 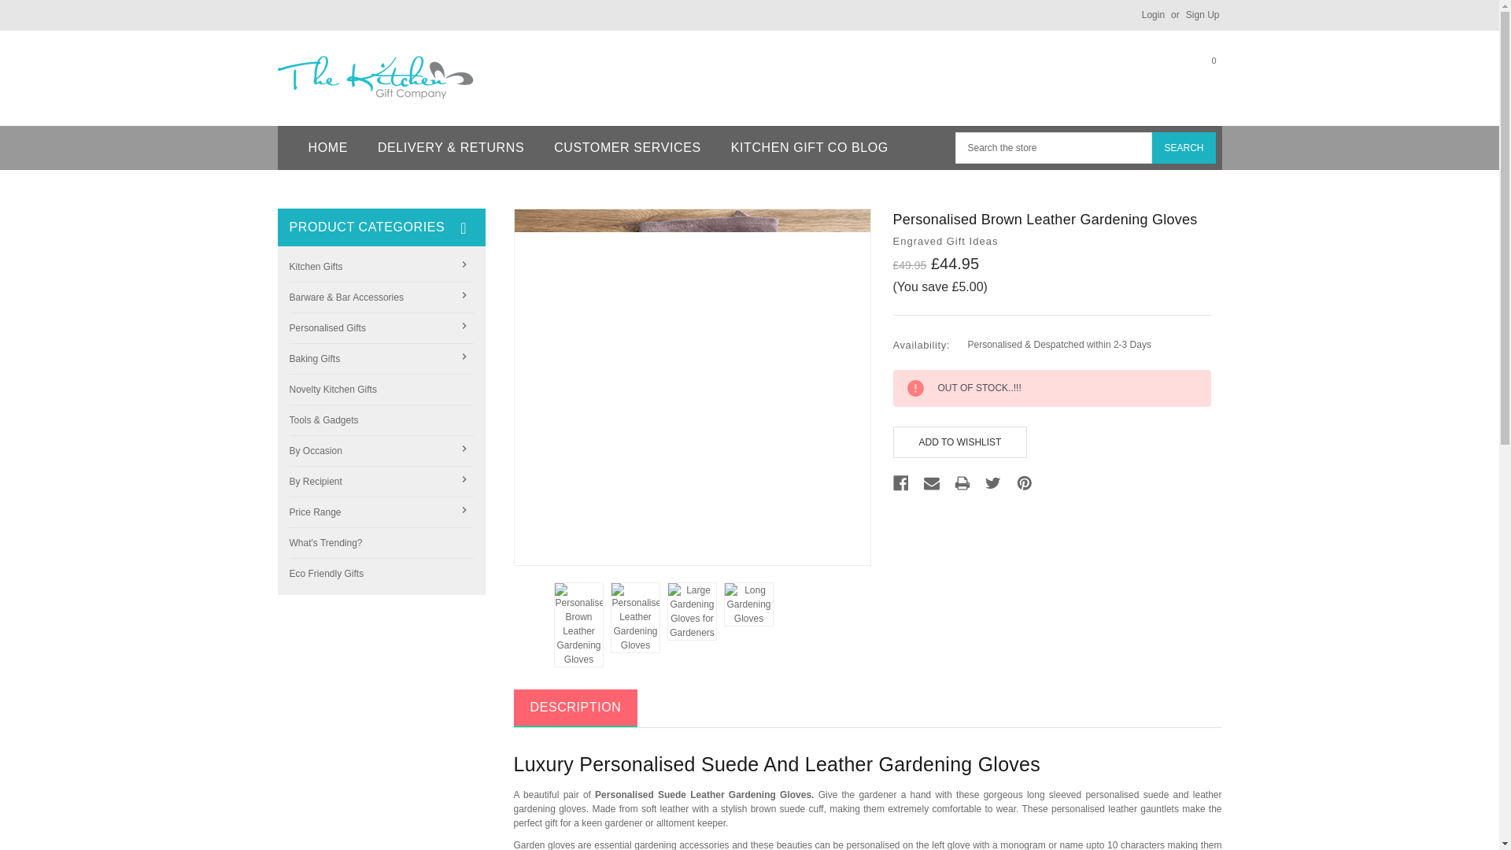 I want to click on Login, so click(x=1183, y=148).